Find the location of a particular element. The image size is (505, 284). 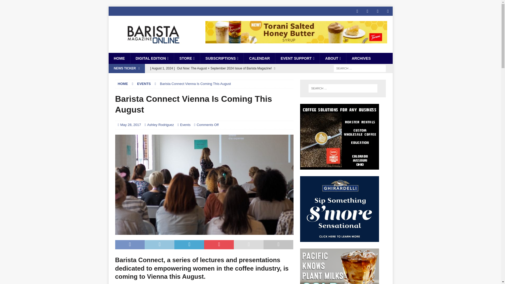

DIGITAL EDITION is located at coordinates (151, 58).